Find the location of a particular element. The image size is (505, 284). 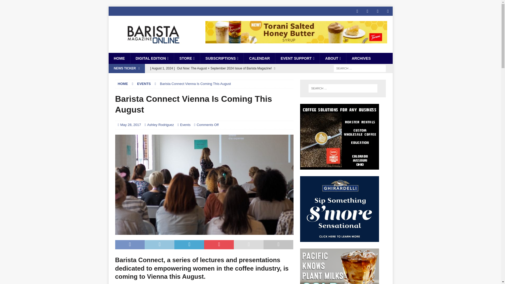

DIGITAL EDITION is located at coordinates (151, 58).